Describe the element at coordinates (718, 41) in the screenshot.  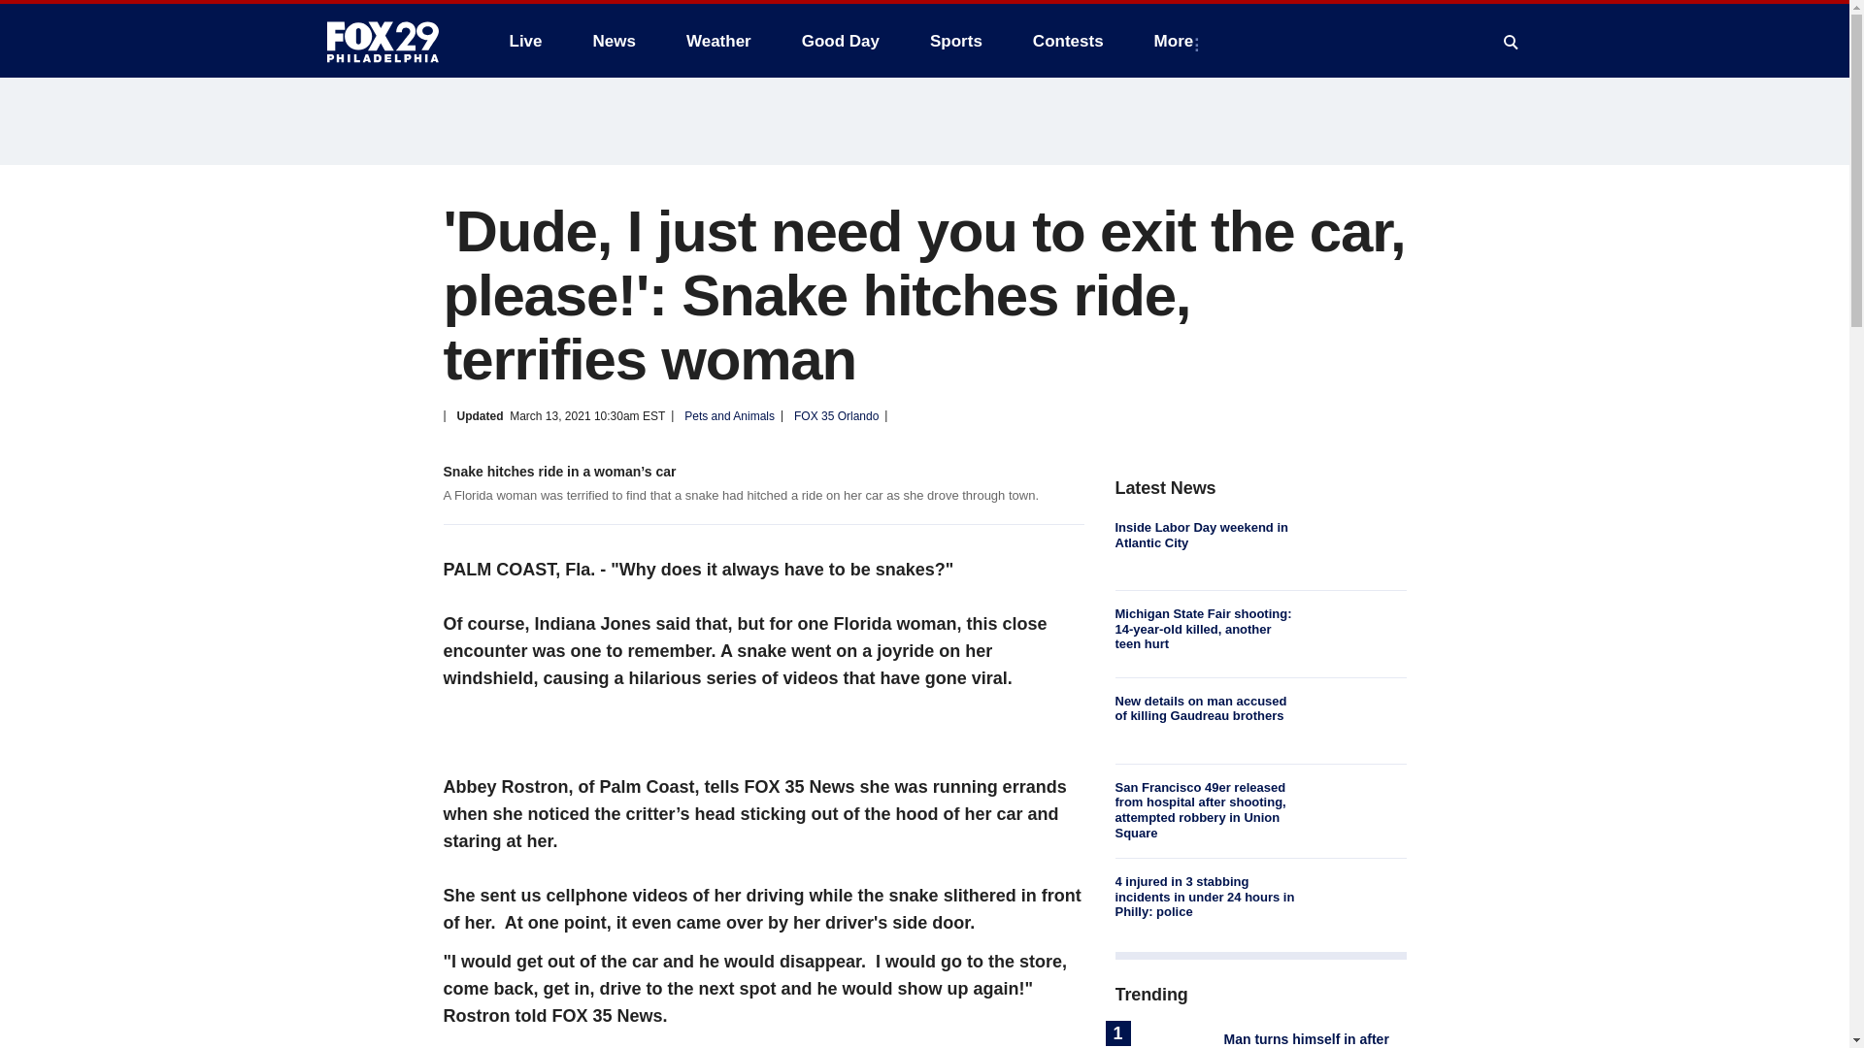
I see `Weather` at that location.